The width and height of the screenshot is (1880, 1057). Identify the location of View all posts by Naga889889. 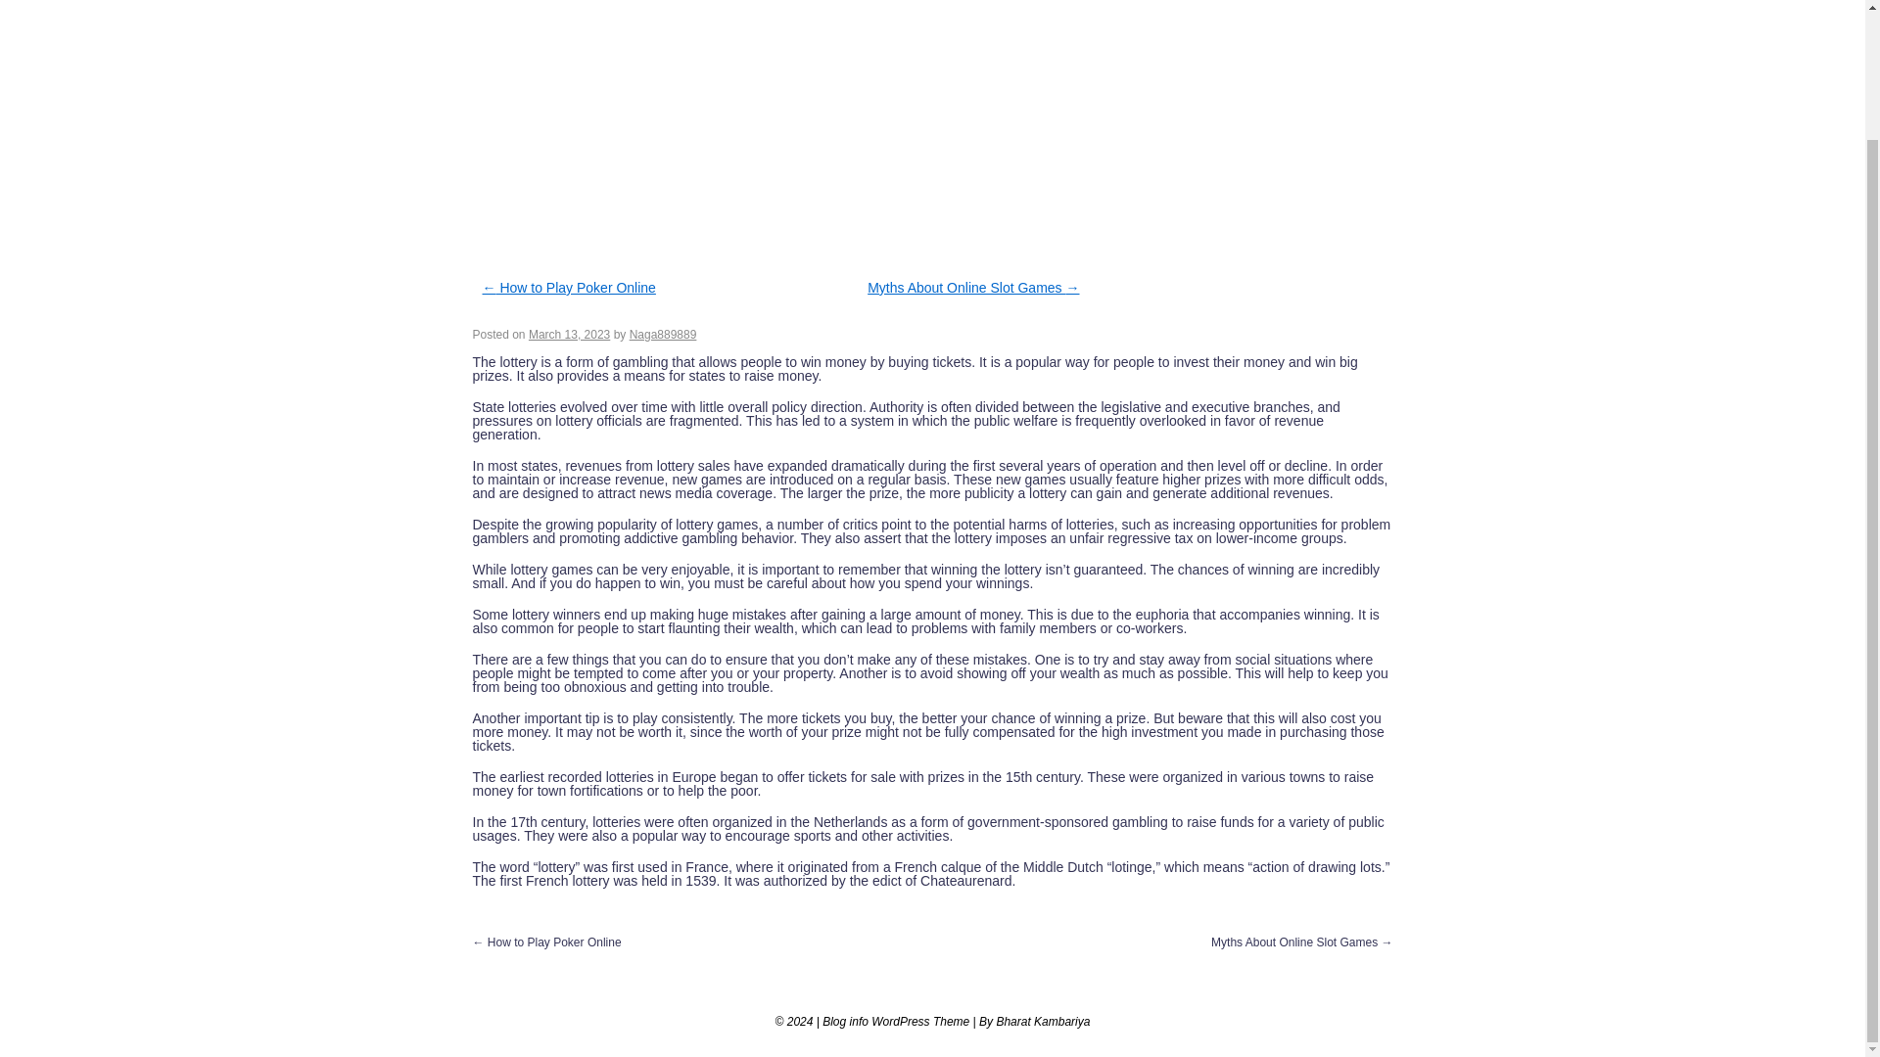
(664, 334).